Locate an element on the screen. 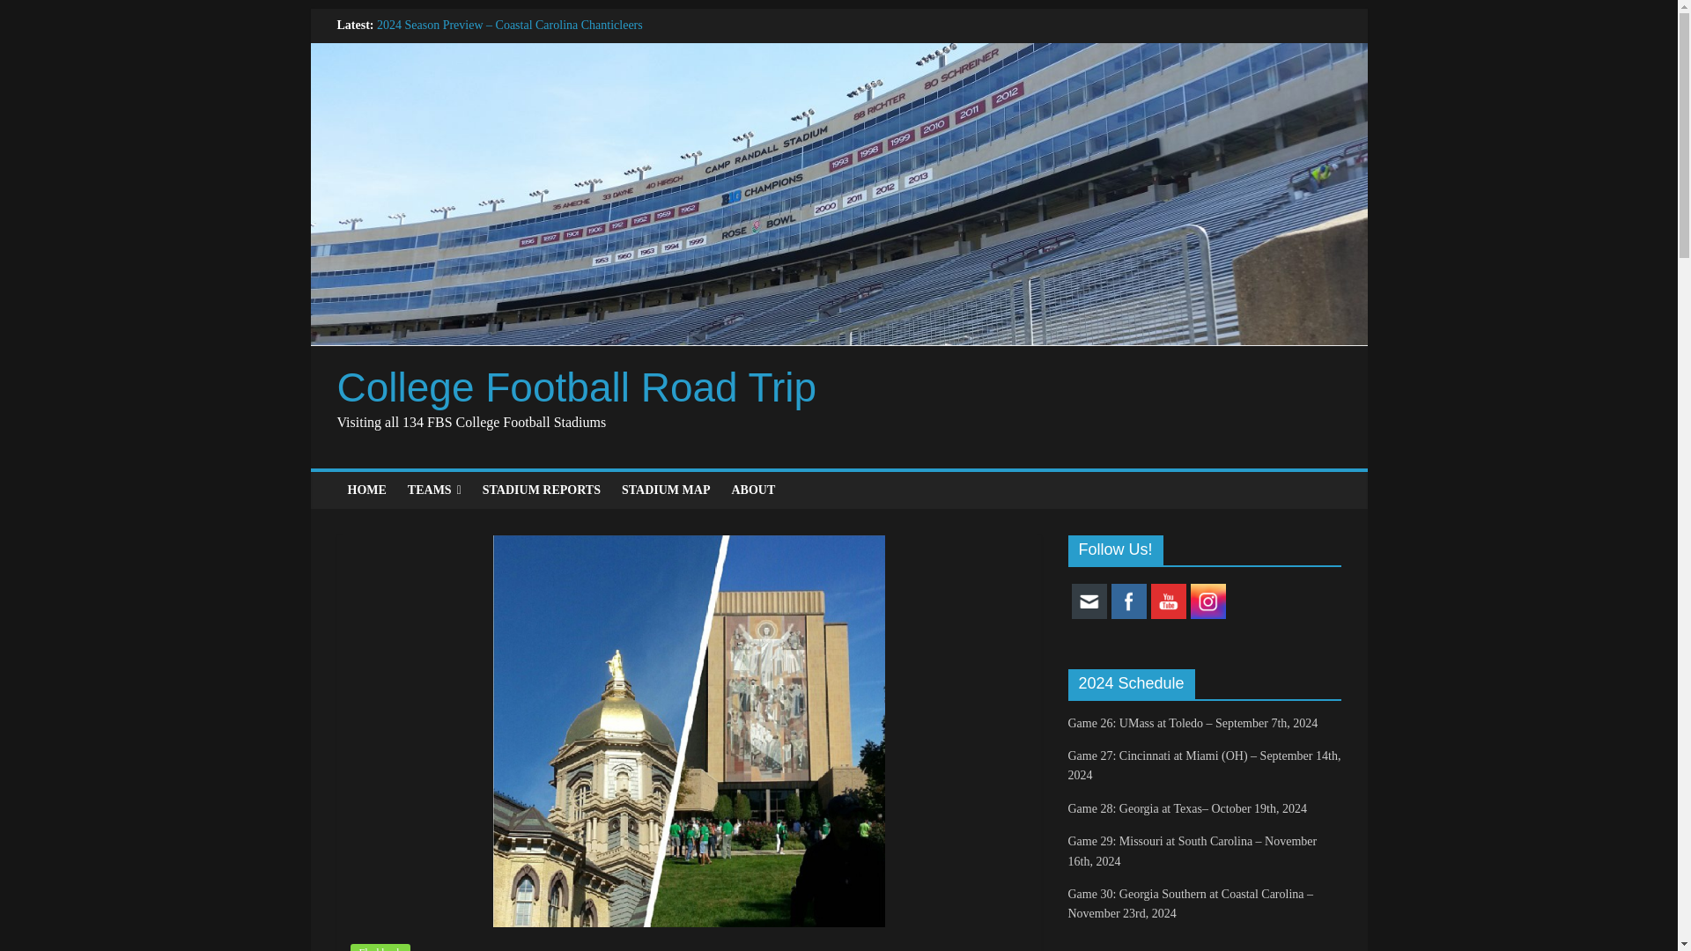  HOME is located at coordinates (366, 490).